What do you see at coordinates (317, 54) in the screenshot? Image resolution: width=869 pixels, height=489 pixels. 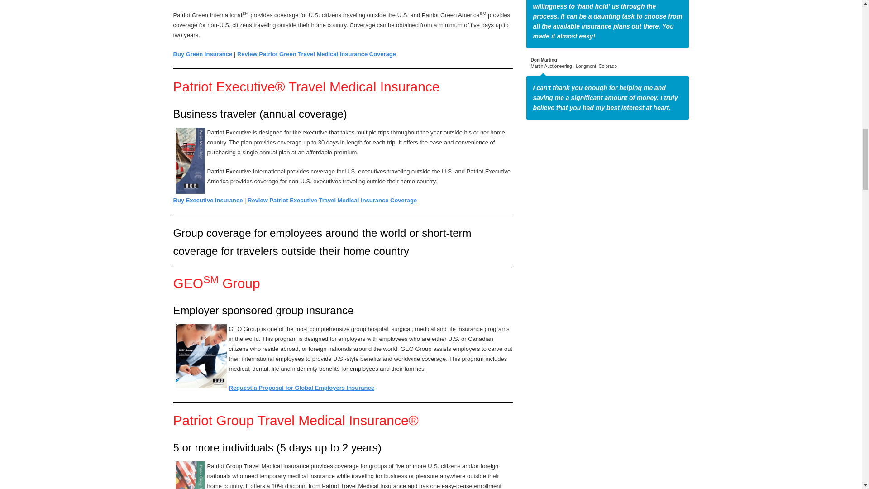 I see `Review Patriot Green Travel Medical Insurance Coverage` at bounding box center [317, 54].